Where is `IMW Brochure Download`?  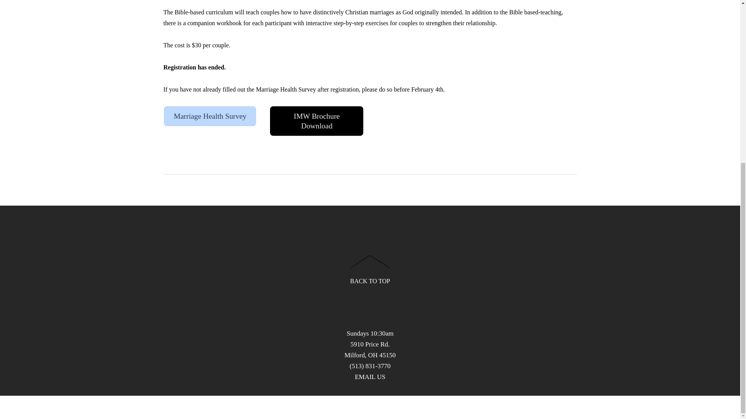
IMW Brochure Download is located at coordinates (317, 121).